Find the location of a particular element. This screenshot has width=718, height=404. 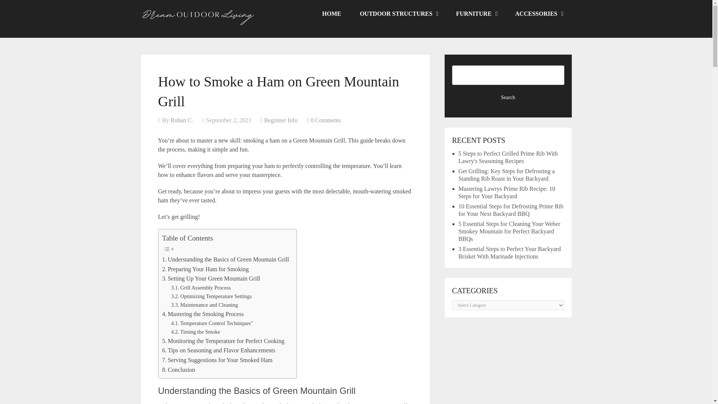

Search is located at coordinates (508, 97).